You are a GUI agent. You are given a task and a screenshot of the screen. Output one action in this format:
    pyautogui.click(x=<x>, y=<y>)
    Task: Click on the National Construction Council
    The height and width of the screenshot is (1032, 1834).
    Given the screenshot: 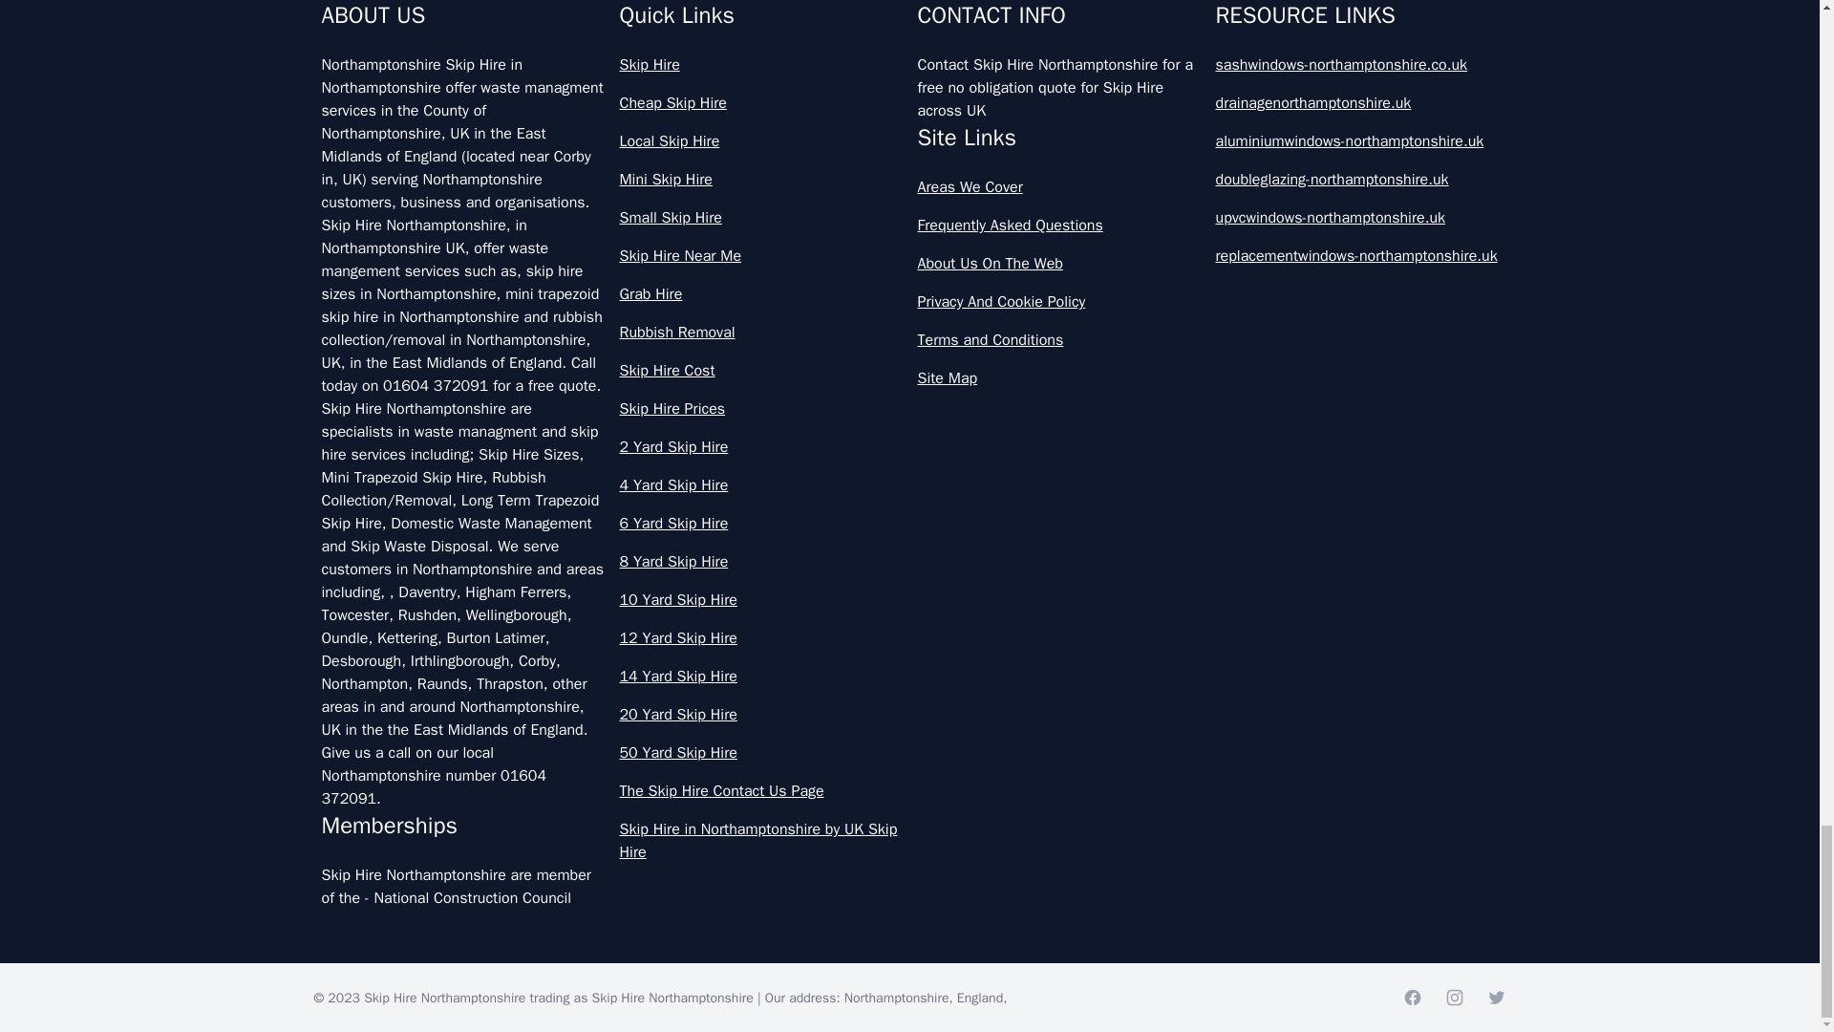 What is the action you would take?
    pyautogui.click(x=472, y=898)
    